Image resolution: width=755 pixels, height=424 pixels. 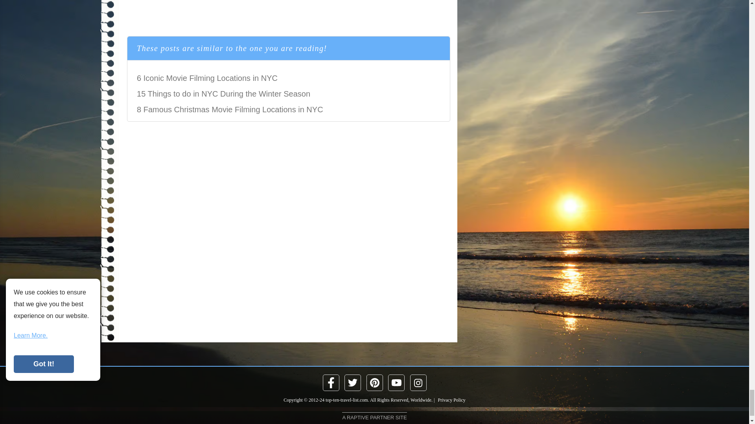 What do you see at coordinates (374, 383) in the screenshot?
I see `Top Ten Travel List on Pinterest` at bounding box center [374, 383].